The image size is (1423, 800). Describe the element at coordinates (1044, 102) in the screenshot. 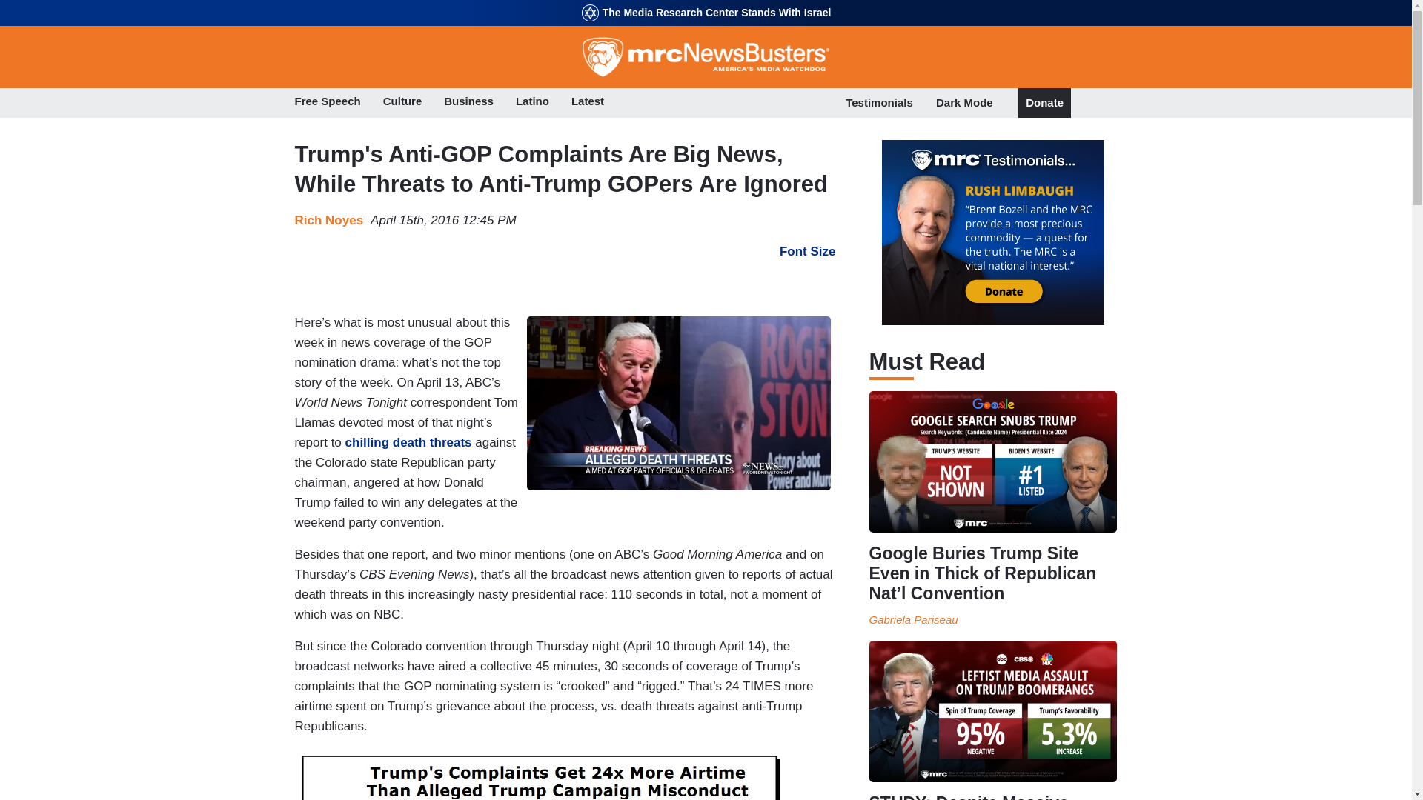

I see `Donate` at that location.